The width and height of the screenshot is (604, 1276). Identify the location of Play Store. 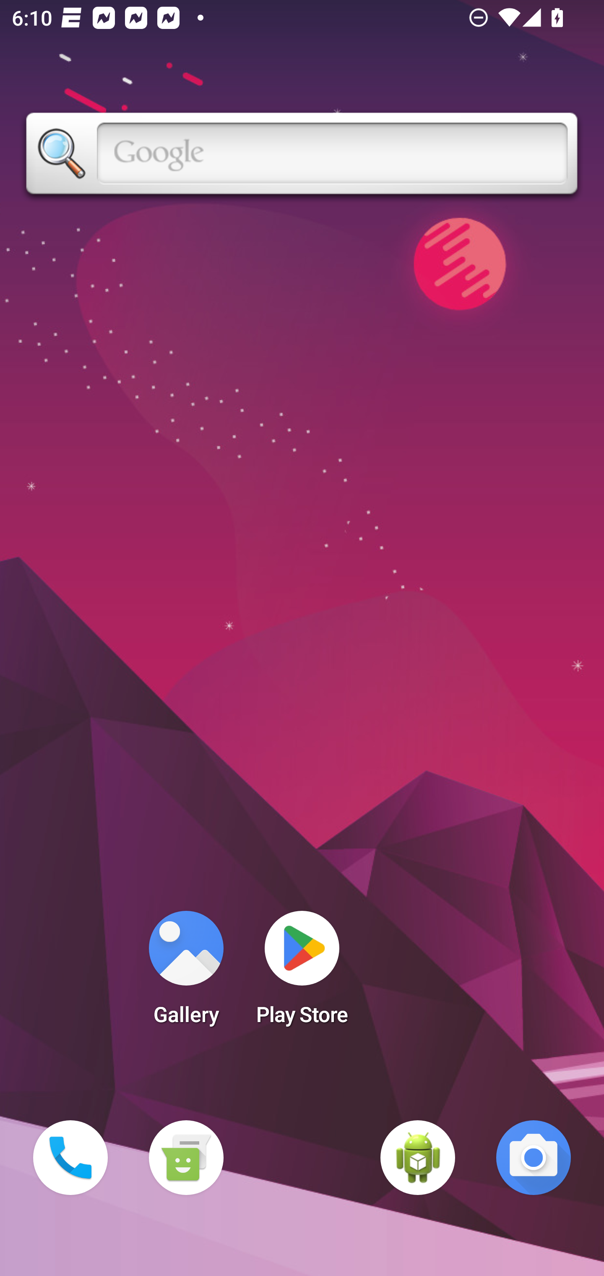
(302, 973).